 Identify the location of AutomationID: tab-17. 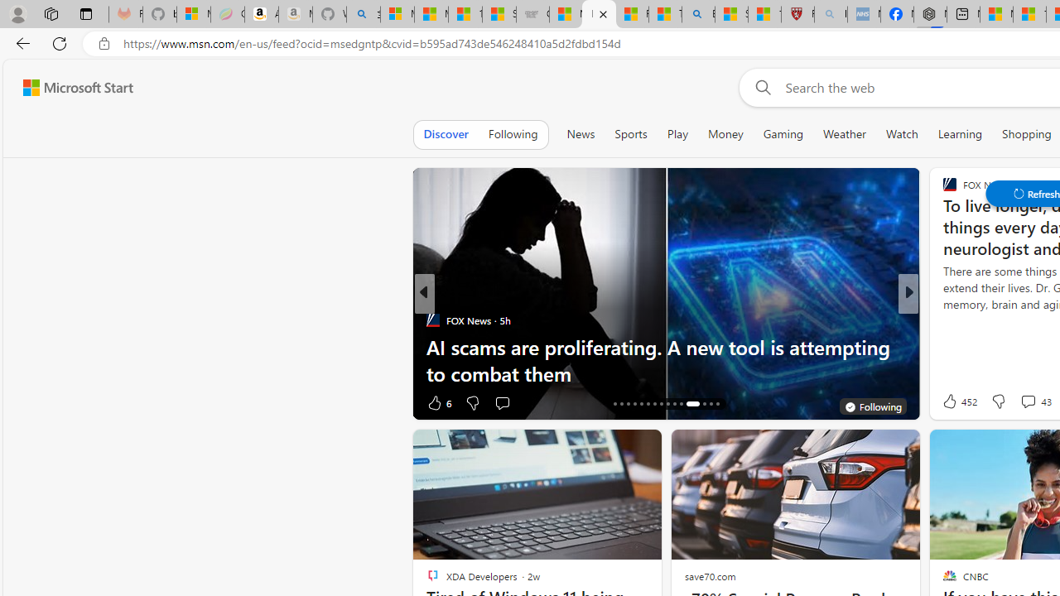
(621, 404).